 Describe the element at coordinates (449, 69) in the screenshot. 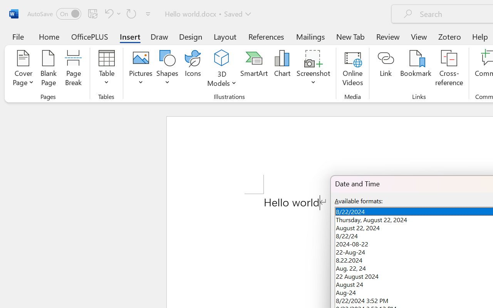

I see `Cross-reference...` at that location.